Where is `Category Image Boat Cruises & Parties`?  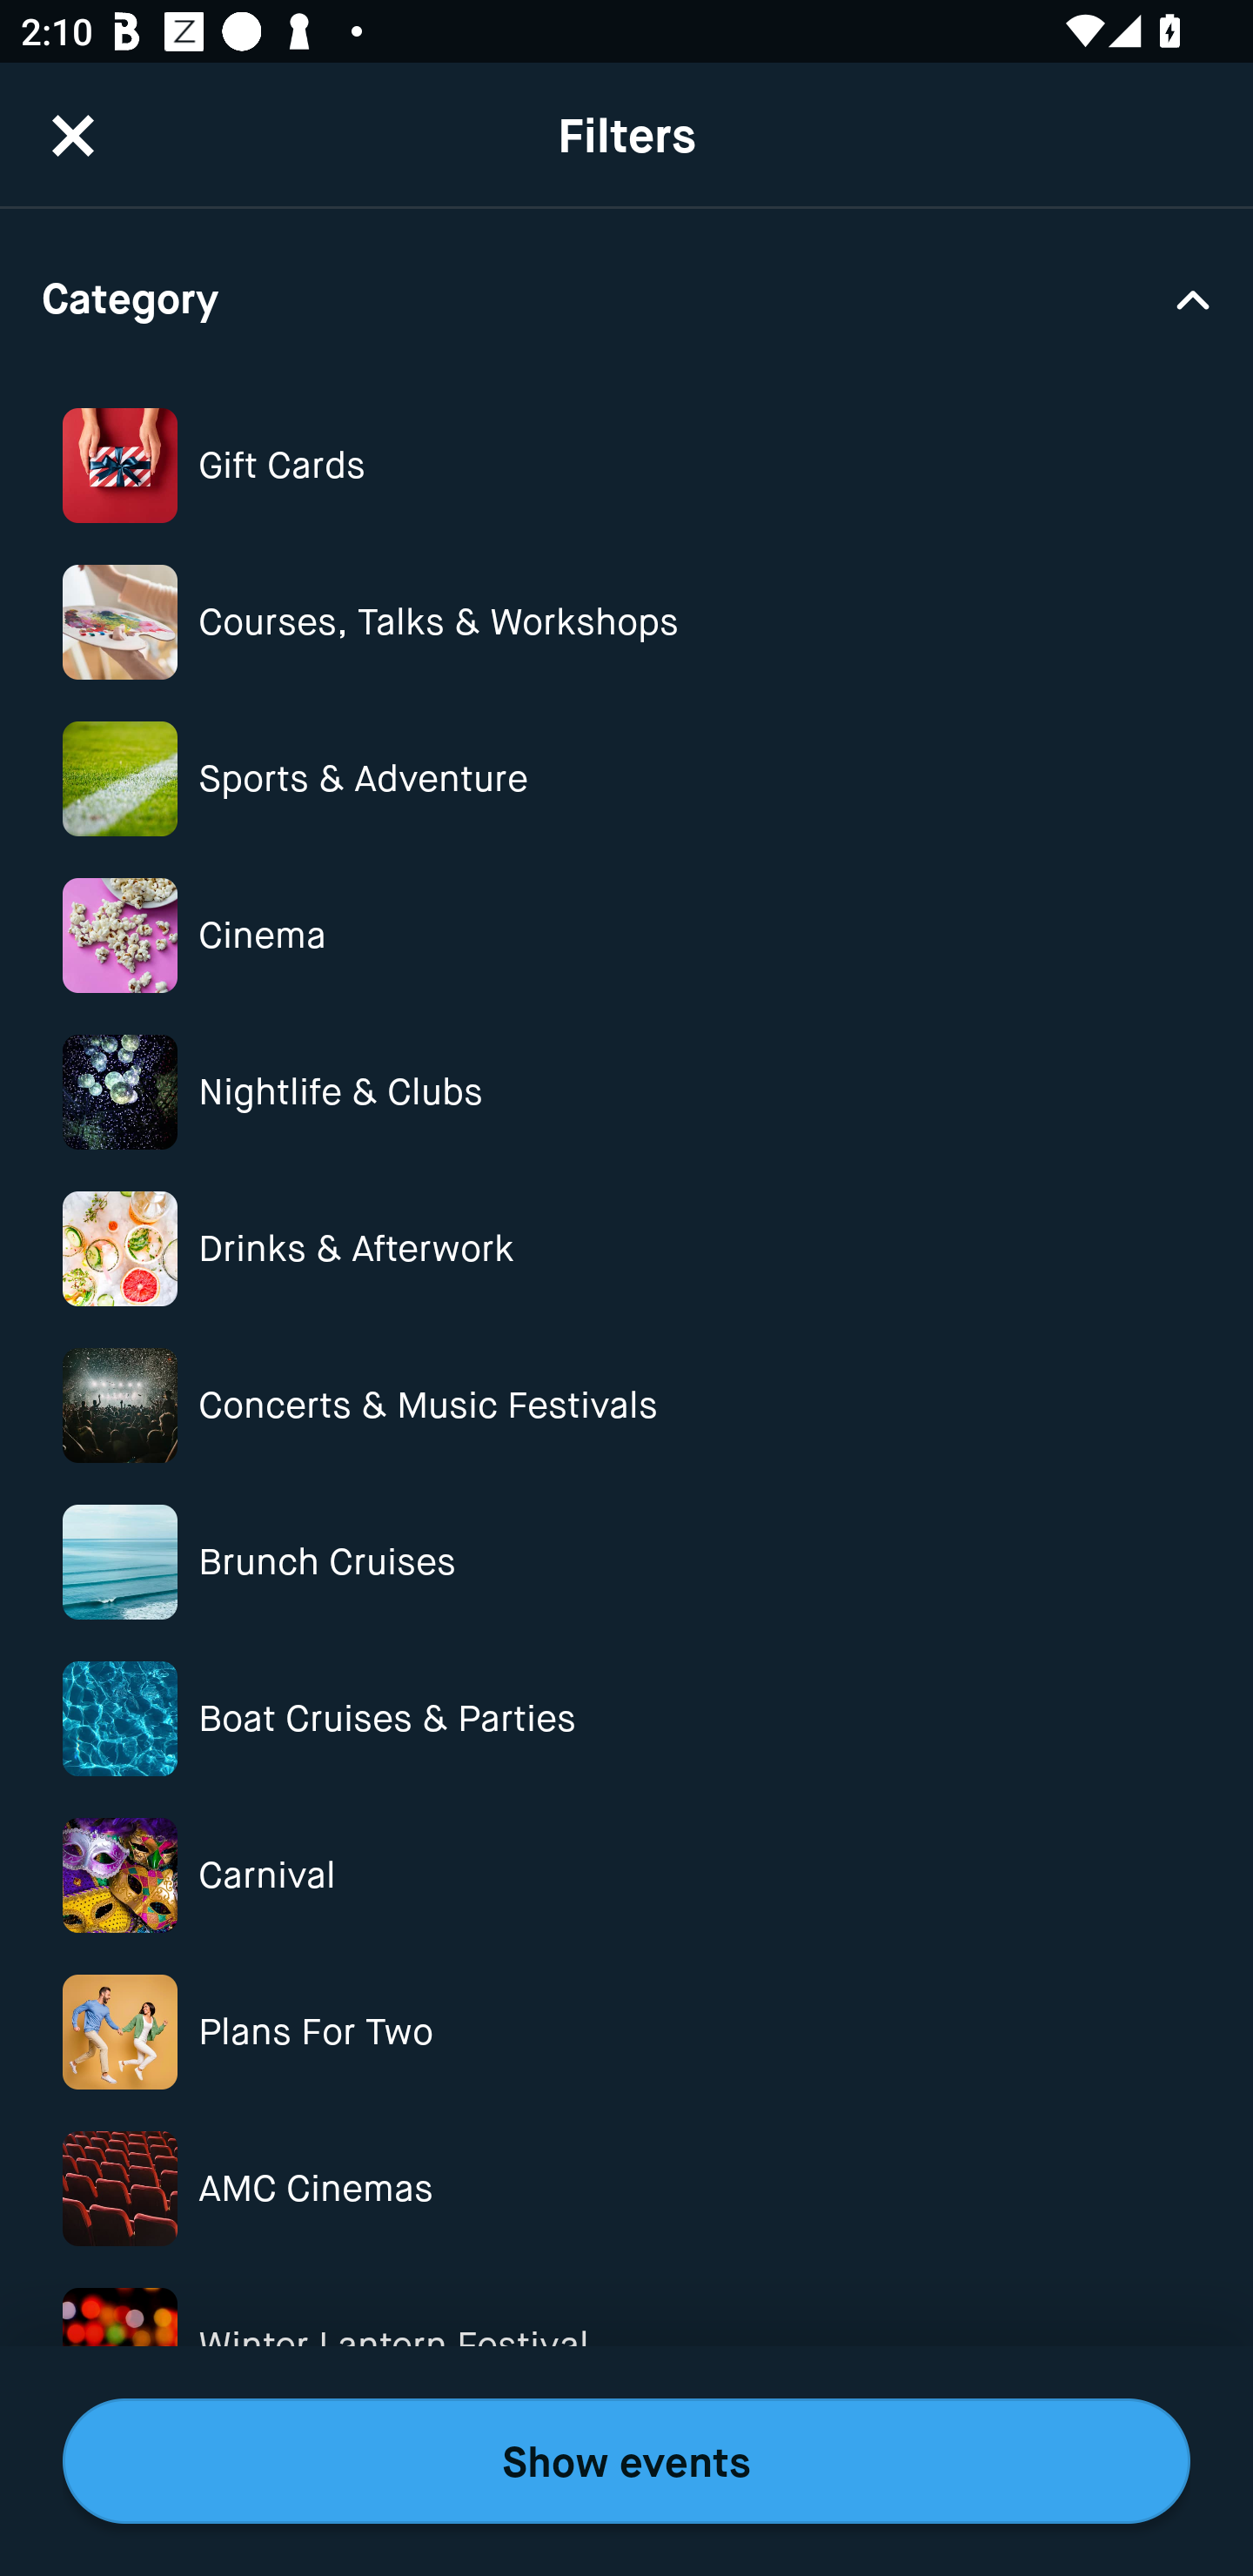 Category Image Boat Cruises & Parties is located at coordinates (626, 1720).